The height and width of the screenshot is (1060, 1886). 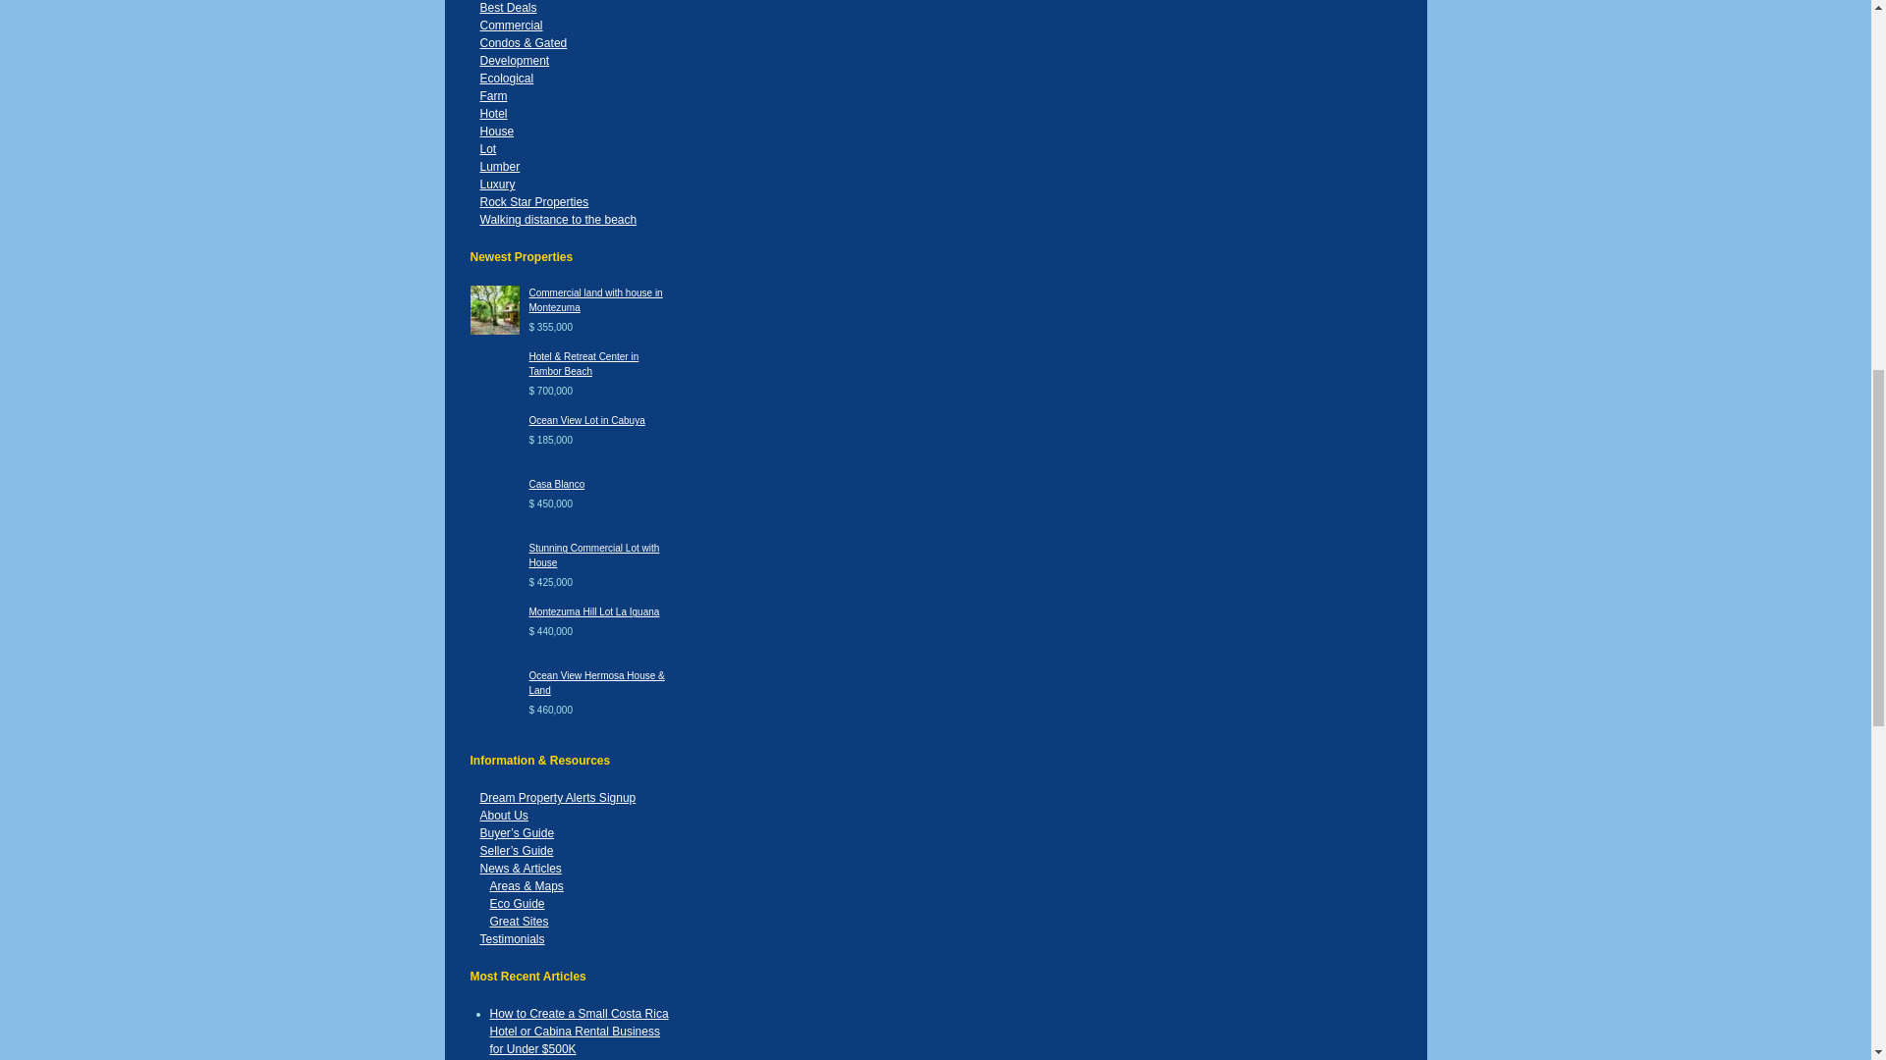 I want to click on Farm, so click(x=493, y=95).